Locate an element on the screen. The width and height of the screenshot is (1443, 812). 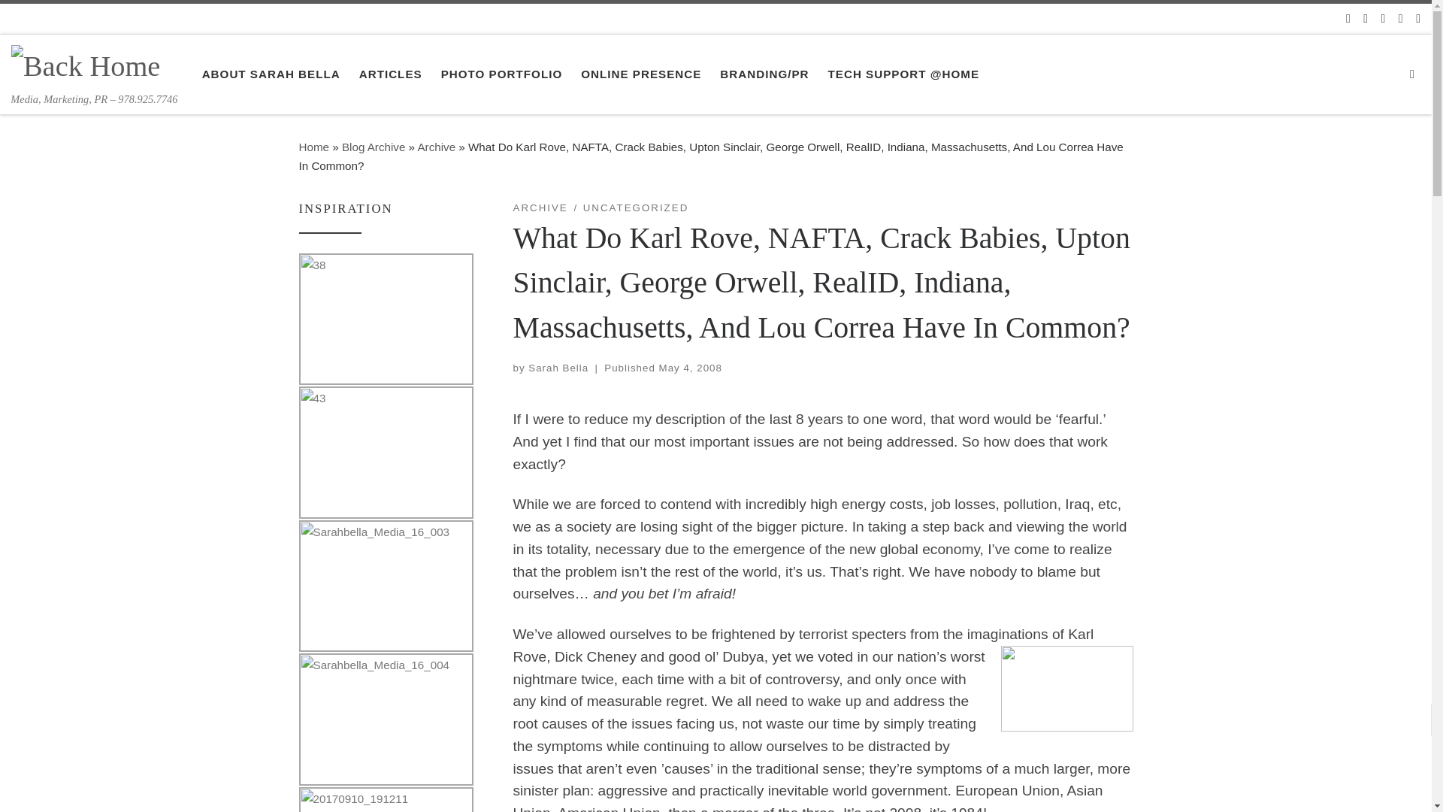
PHOTO PORTFOLIO is located at coordinates (501, 74).